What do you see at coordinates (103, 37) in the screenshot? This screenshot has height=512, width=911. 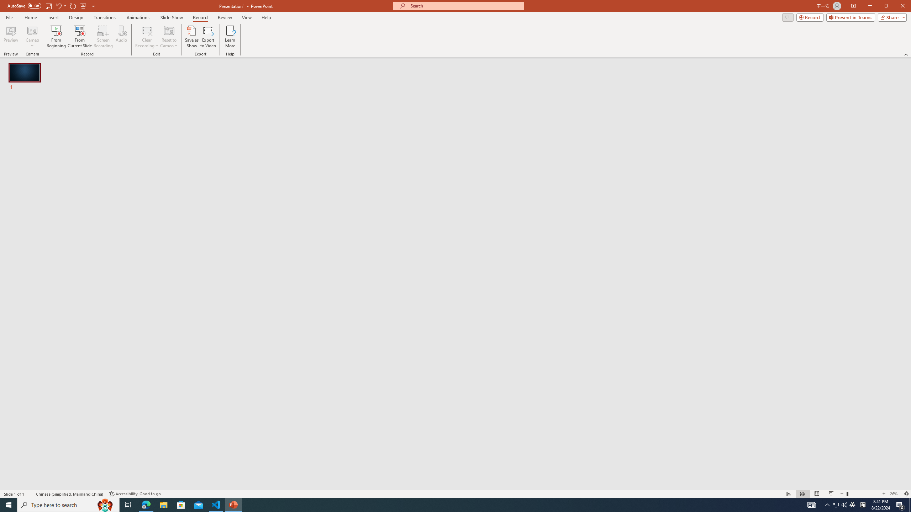 I see `Screen Recording` at bounding box center [103, 37].